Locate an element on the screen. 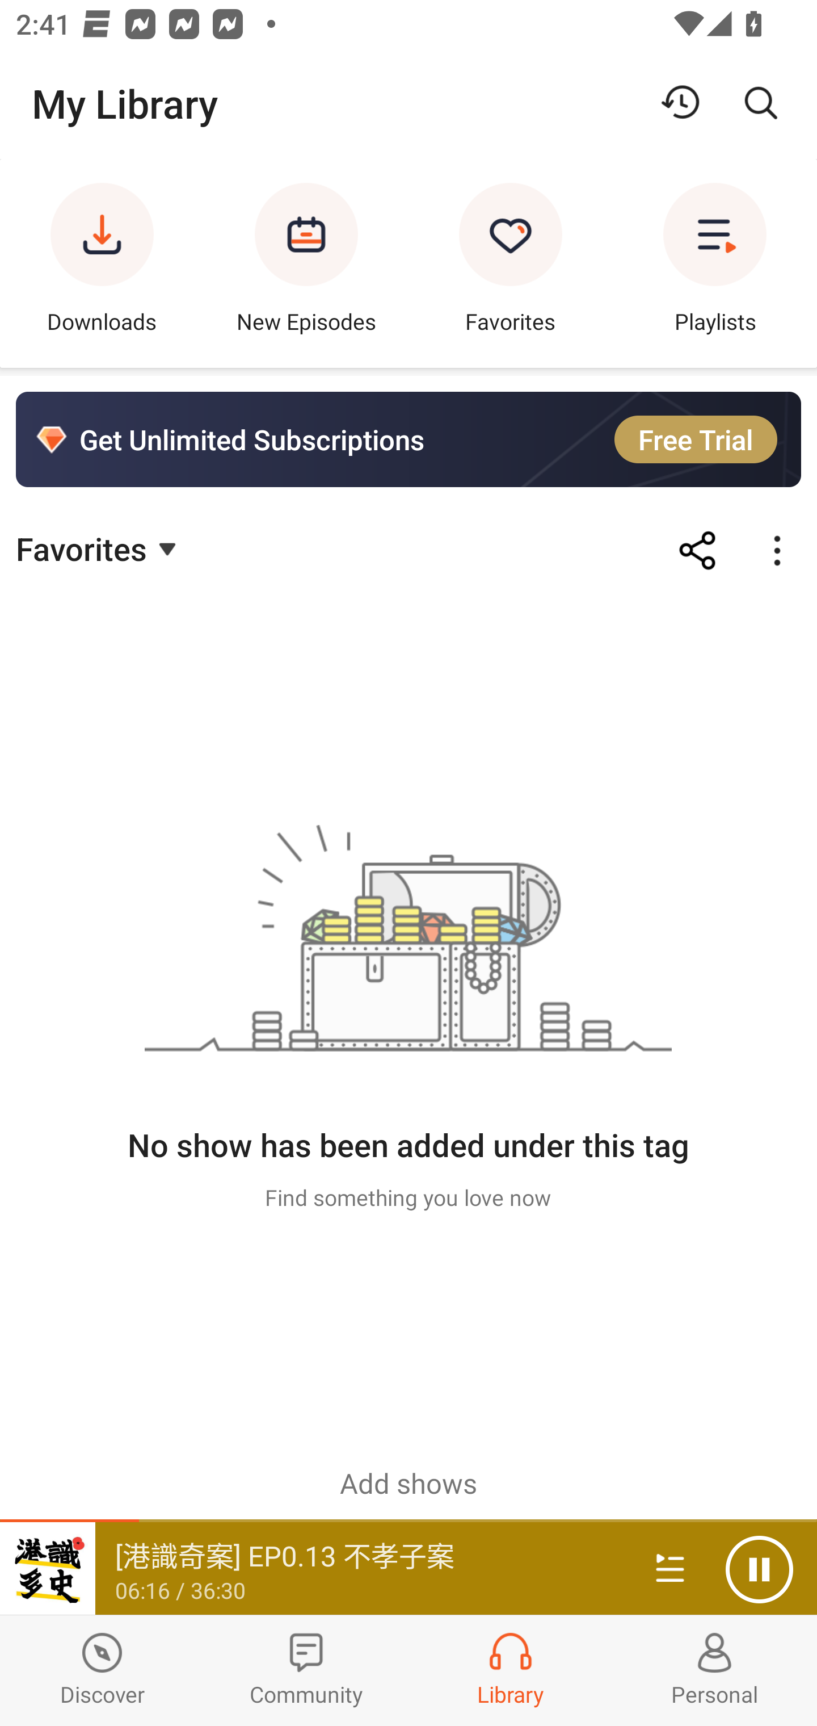  Profiles and Settings Personal is located at coordinates (715, 1670).